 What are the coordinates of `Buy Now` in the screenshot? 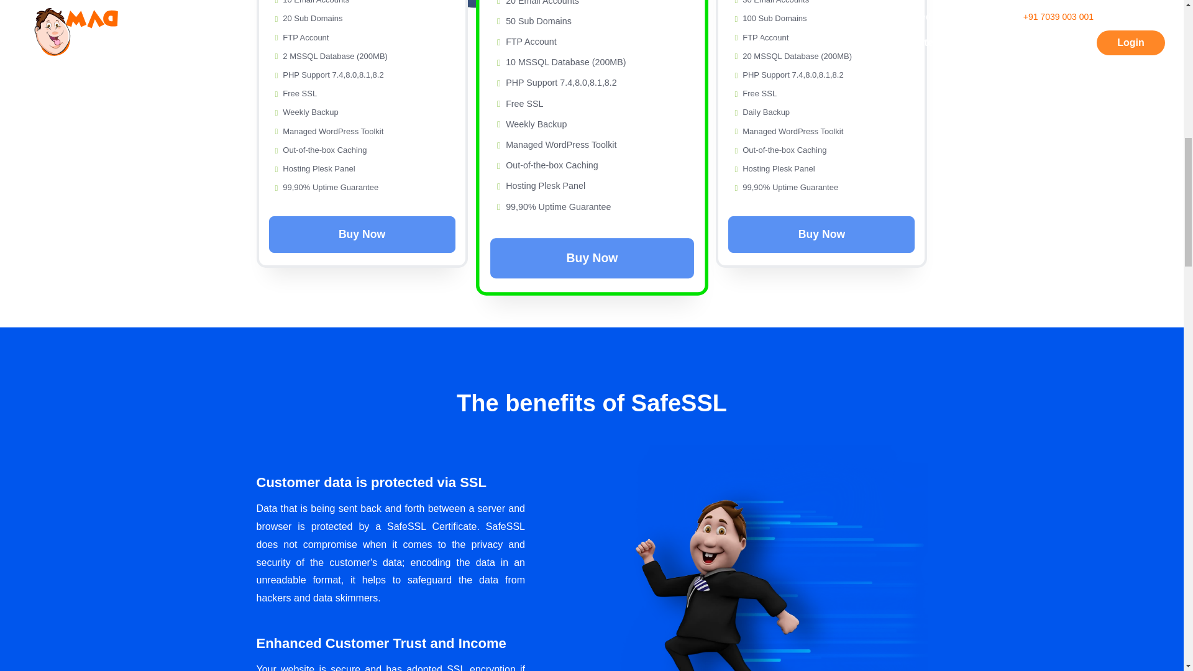 It's located at (821, 234).